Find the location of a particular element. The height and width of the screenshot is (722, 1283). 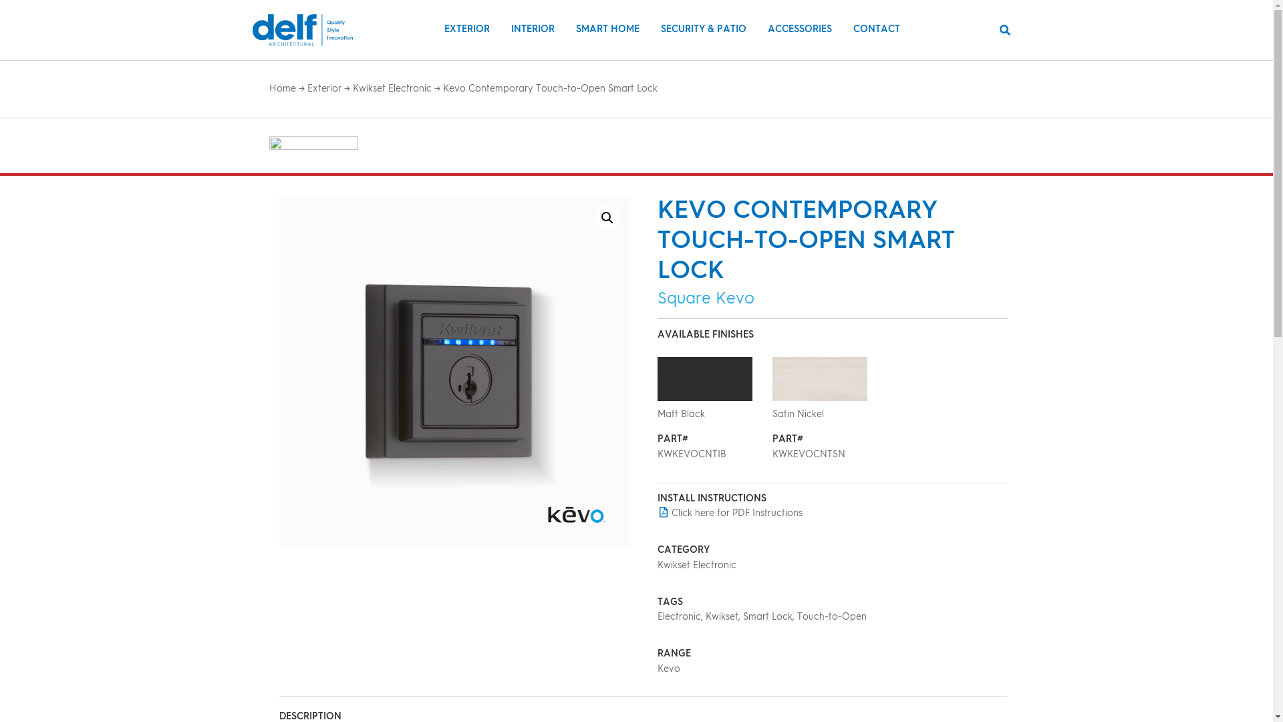

Home is located at coordinates (282, 89).